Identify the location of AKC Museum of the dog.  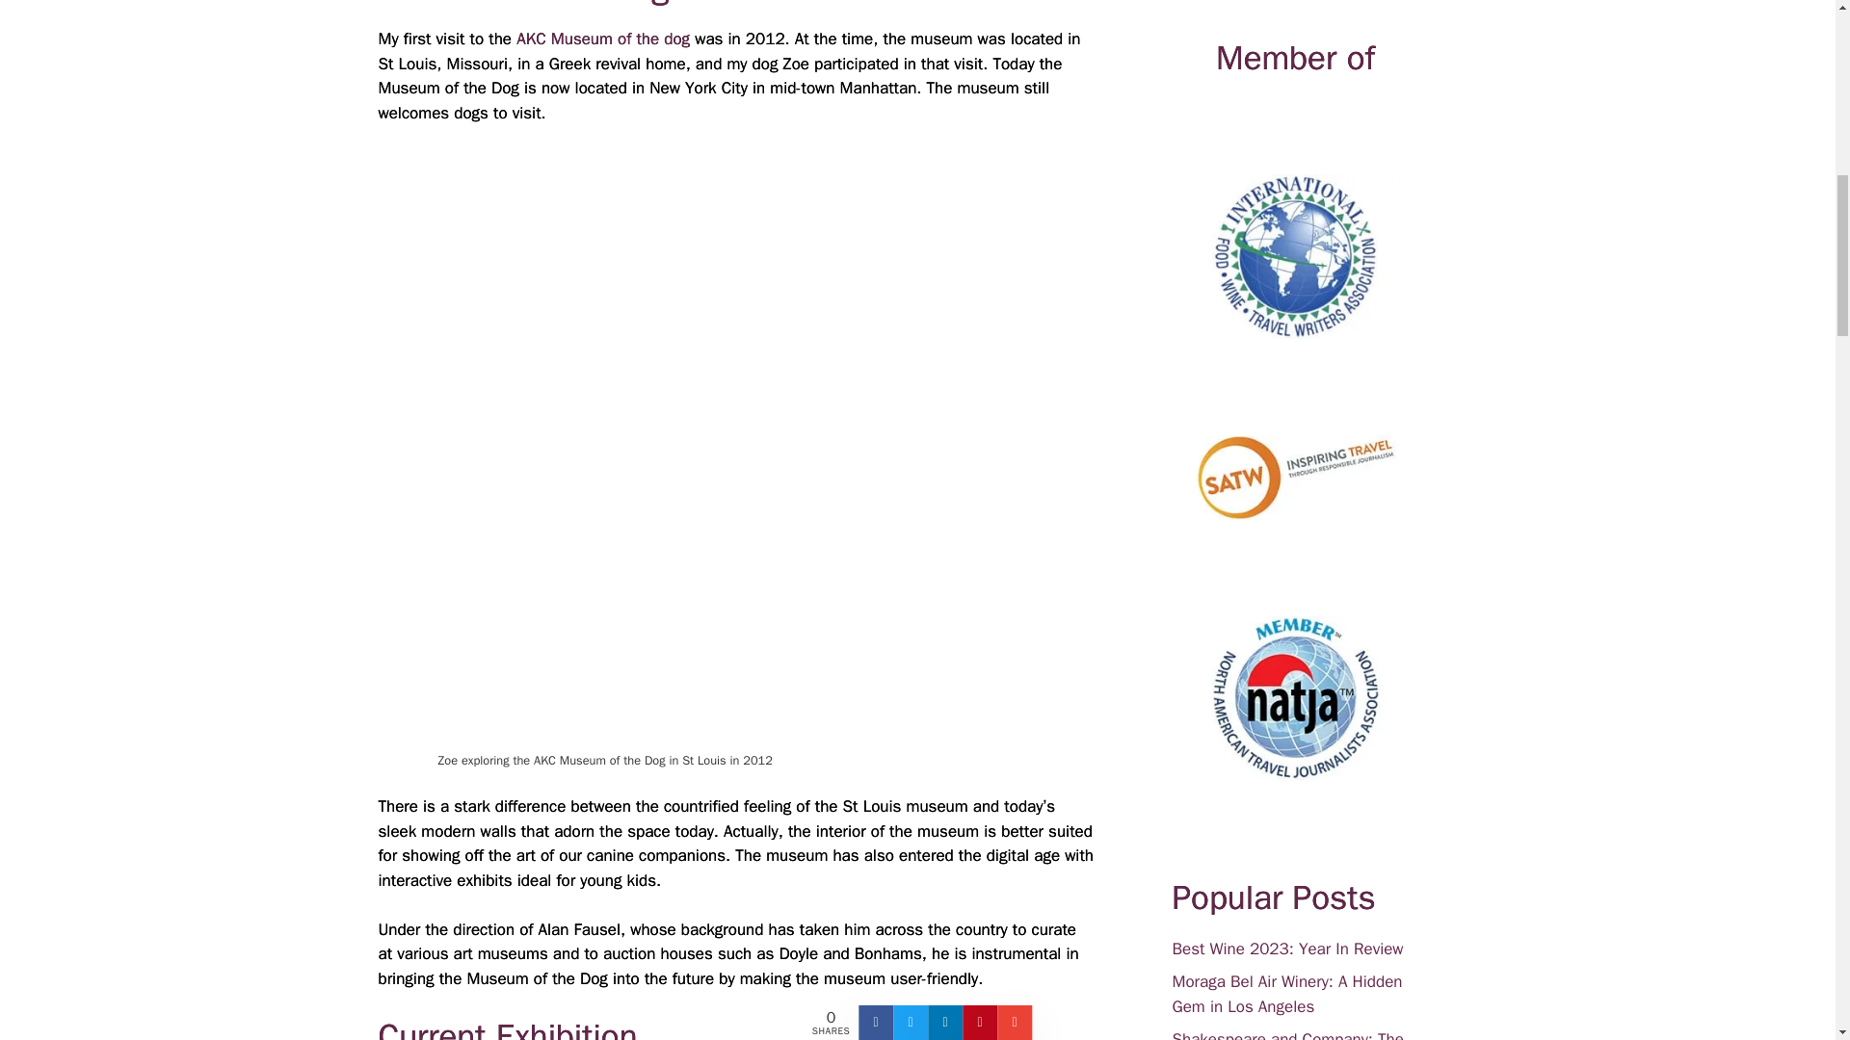
(603, 39).